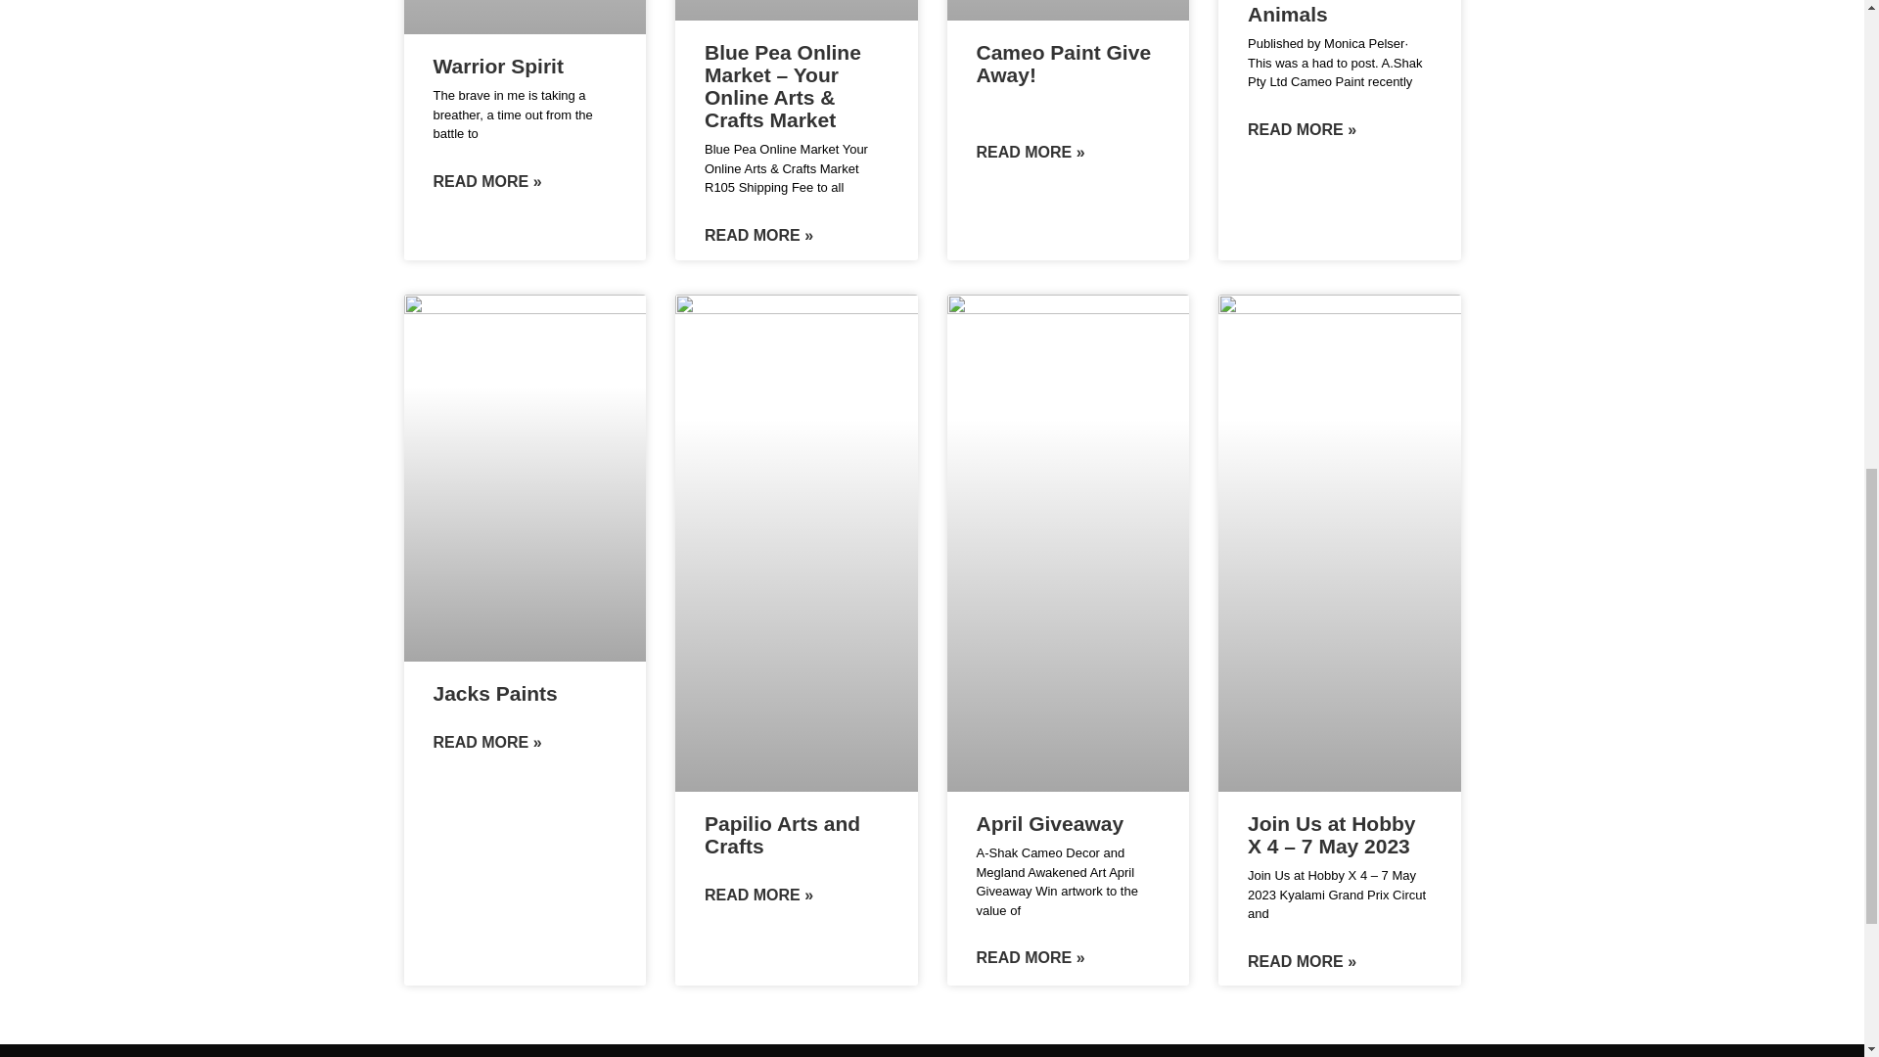 This screenshot has height=1057, width=1879. Describe the element at coordinates (1050, 824) in the screenshot. I see `April Giveaway` at that location.